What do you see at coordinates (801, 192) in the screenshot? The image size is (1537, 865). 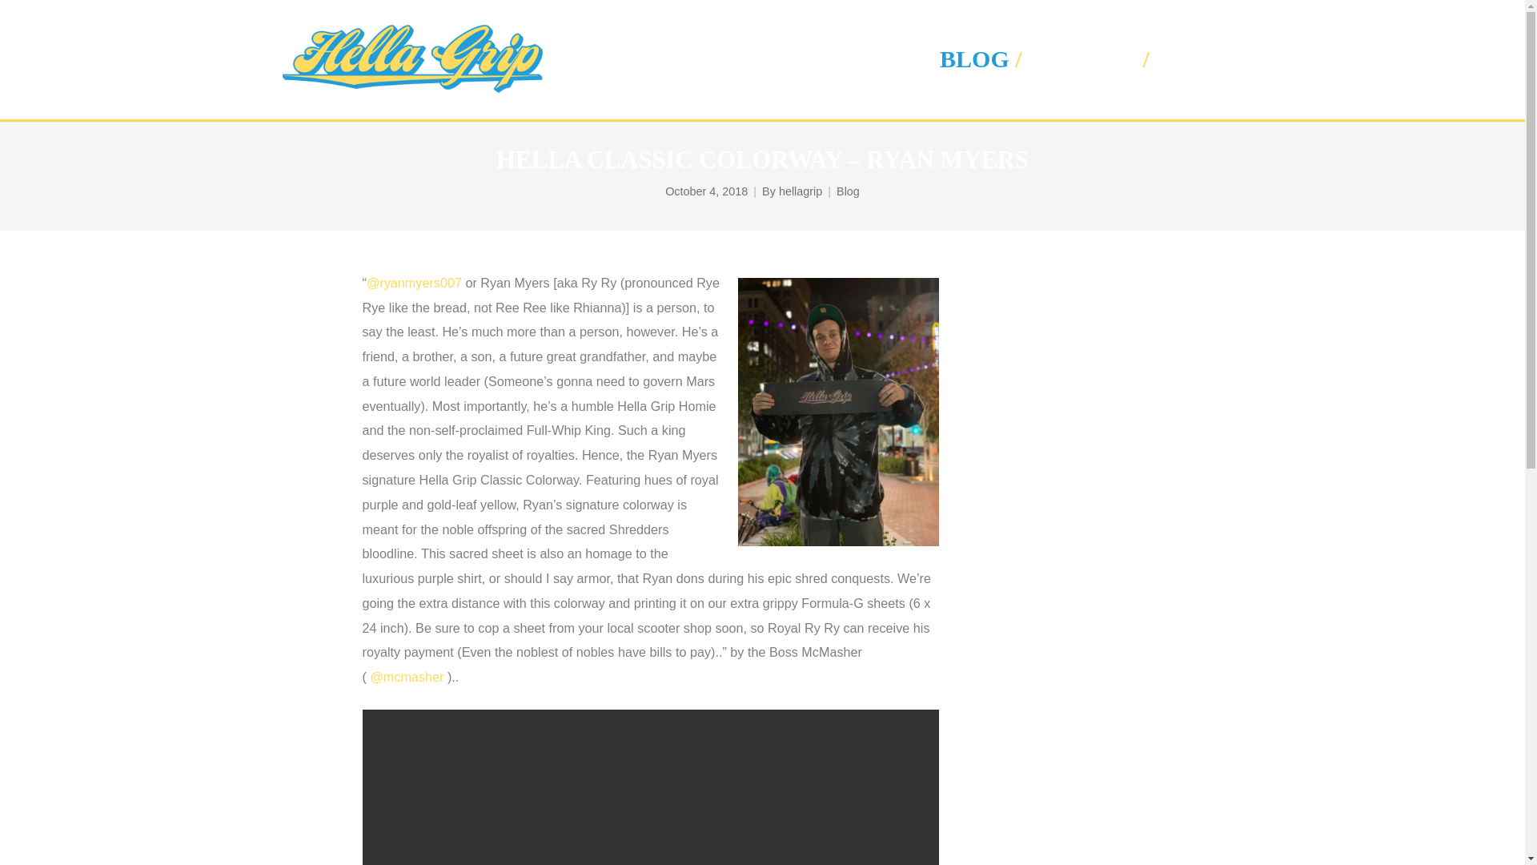 I see `hellagrip` at bounding box center [801, 192].